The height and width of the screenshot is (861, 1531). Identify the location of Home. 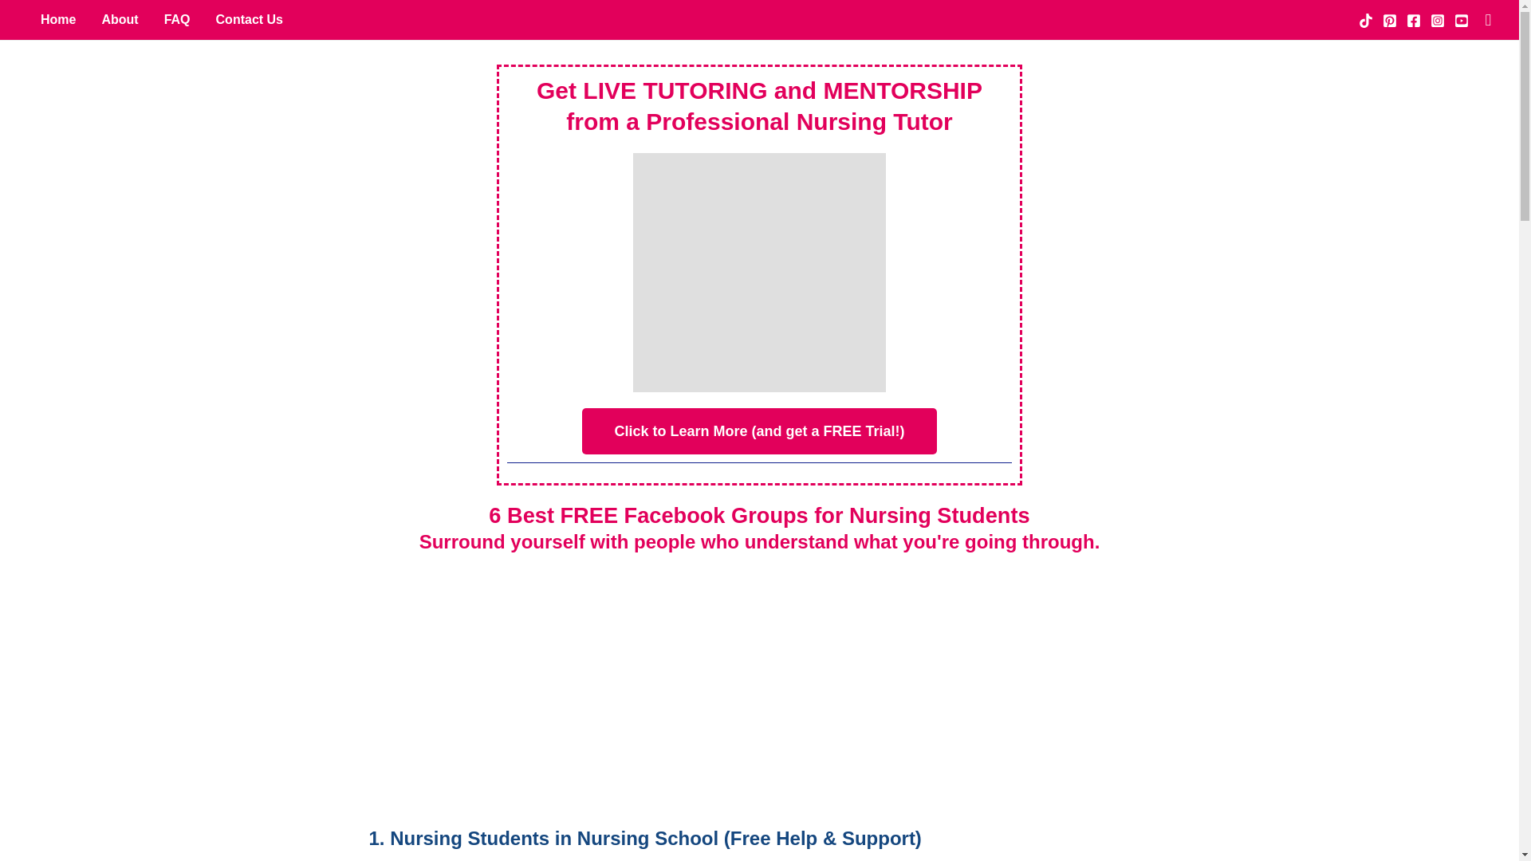
(57, 19).